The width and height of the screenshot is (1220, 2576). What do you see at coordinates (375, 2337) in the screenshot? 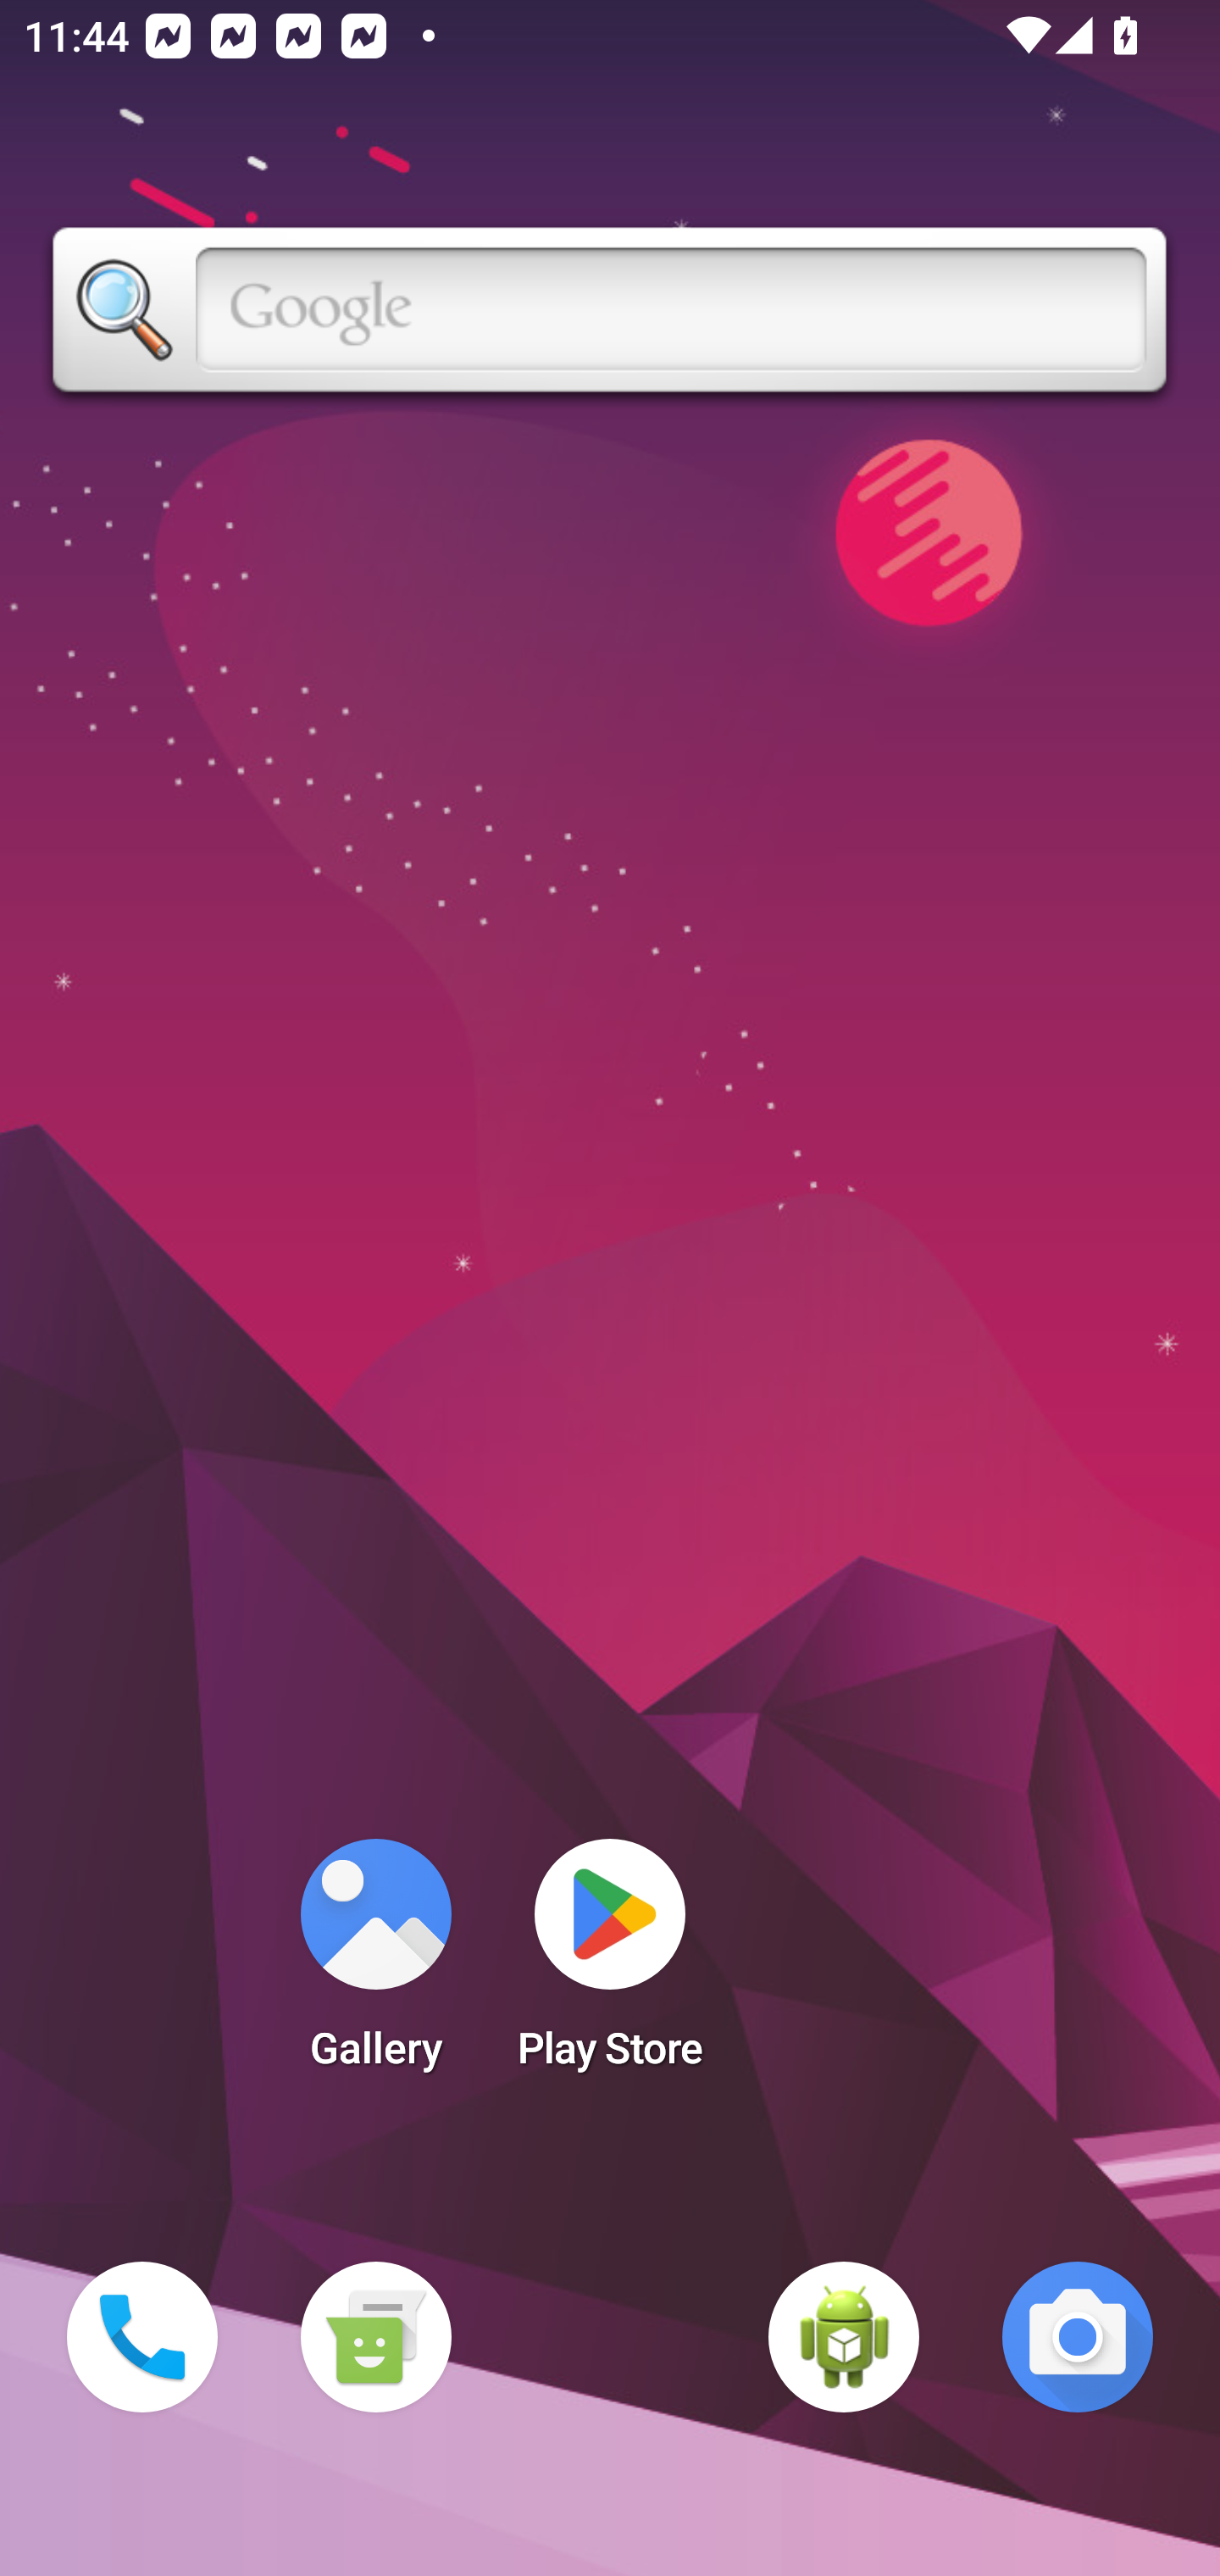
I see `Messaging` at bounding box center [375, 2337].